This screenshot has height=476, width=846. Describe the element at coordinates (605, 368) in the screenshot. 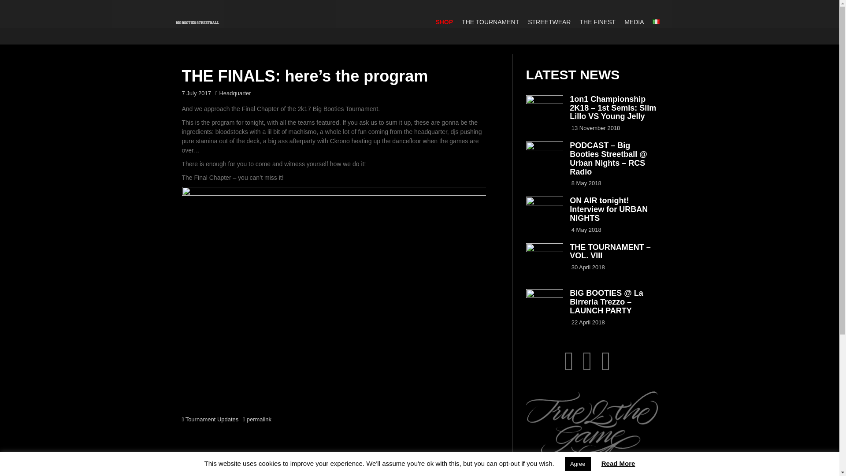

I see `Facebook` at that location.